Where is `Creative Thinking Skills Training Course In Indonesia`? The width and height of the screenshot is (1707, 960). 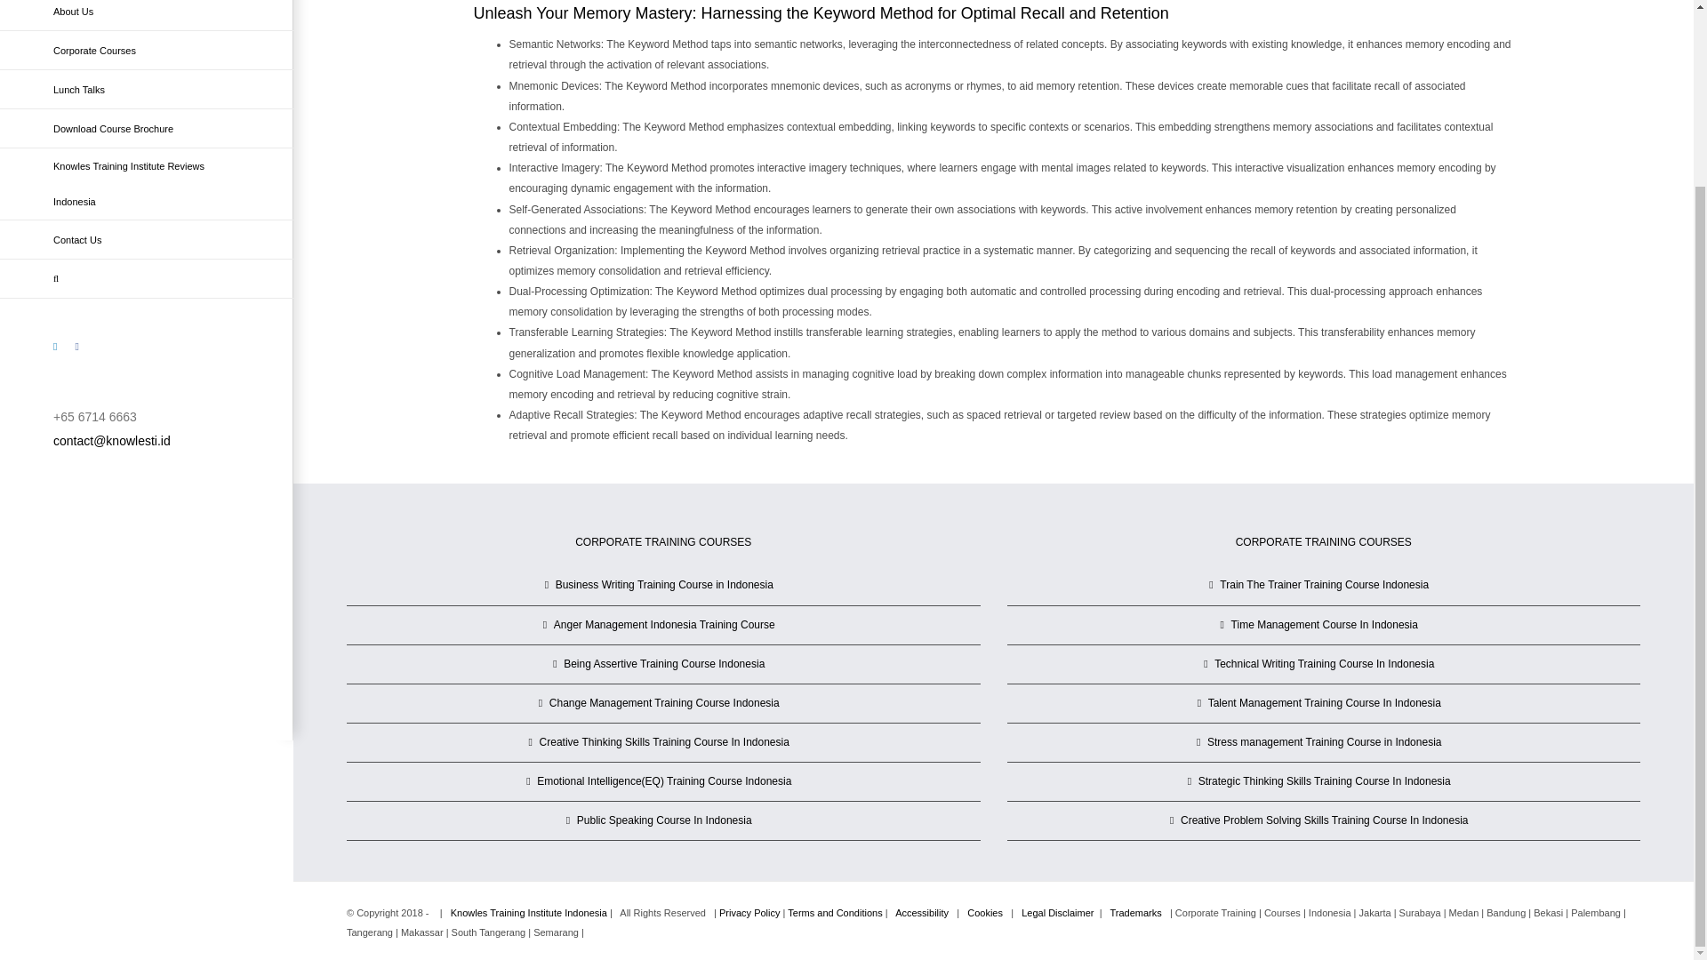
Creative Thinking Skills Training Course In Indonesia is located at coordinates (663, 742).